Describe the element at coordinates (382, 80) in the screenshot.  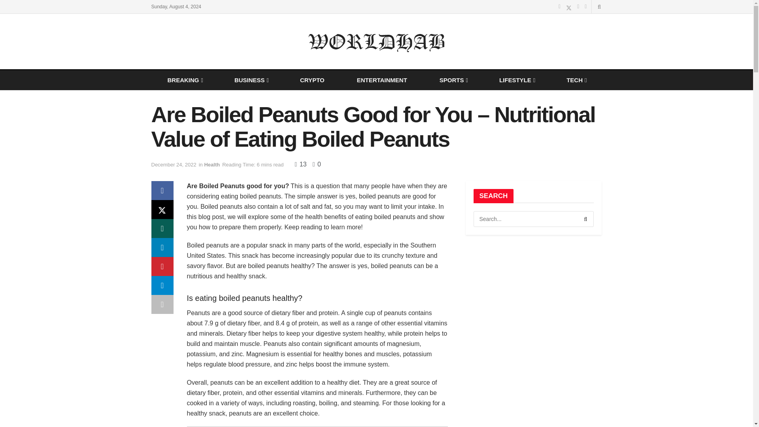
I see `ENTERTAINMENT` at that location.